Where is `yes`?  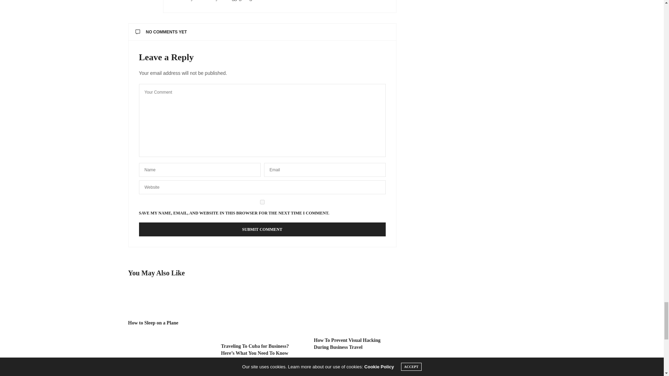 yes is located at coordinates (262, 202).